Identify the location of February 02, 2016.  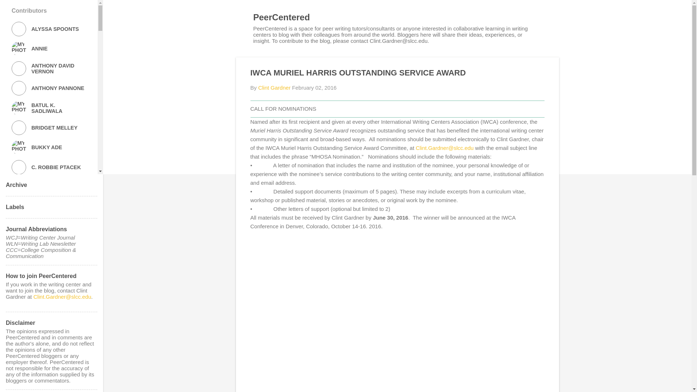
(314, 87).